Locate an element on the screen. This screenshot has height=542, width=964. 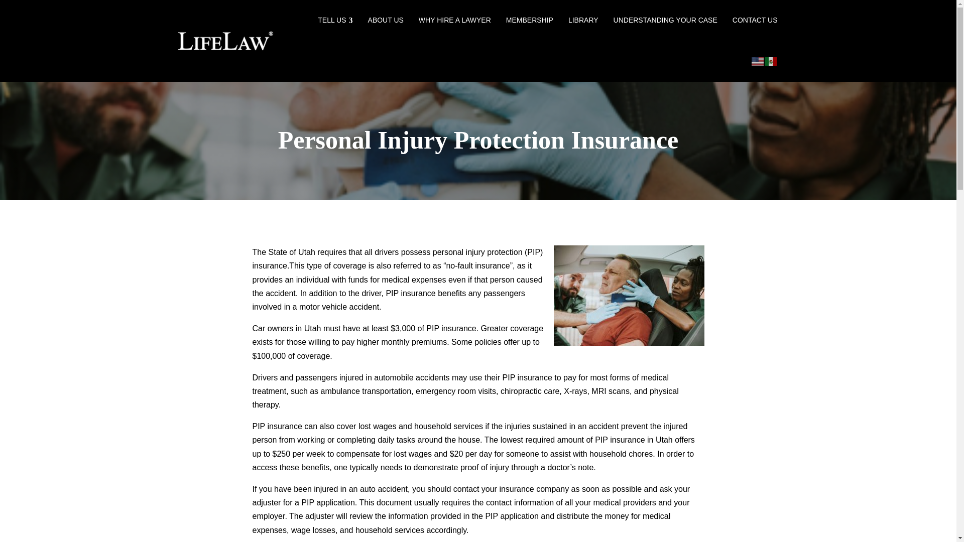
UNDERSTANDING YOUR CASE is located at coordinates (665, 21).